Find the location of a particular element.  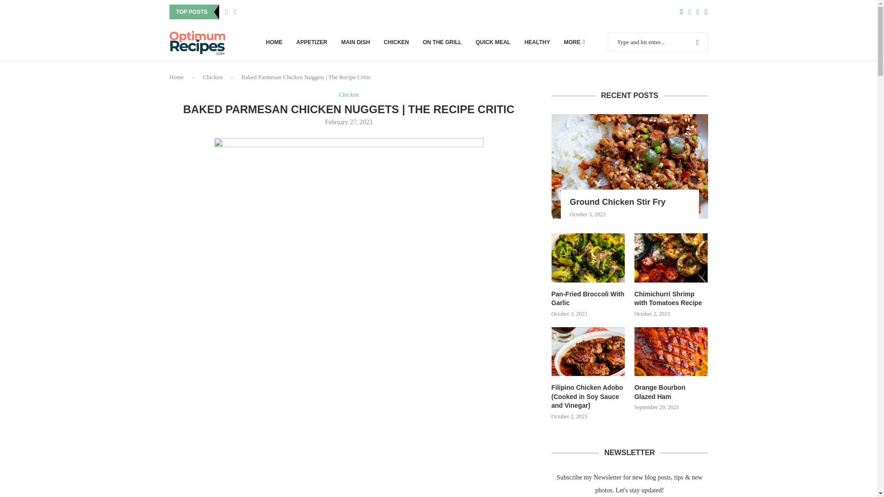

CHICKEN is located at coordinates (396, 42).